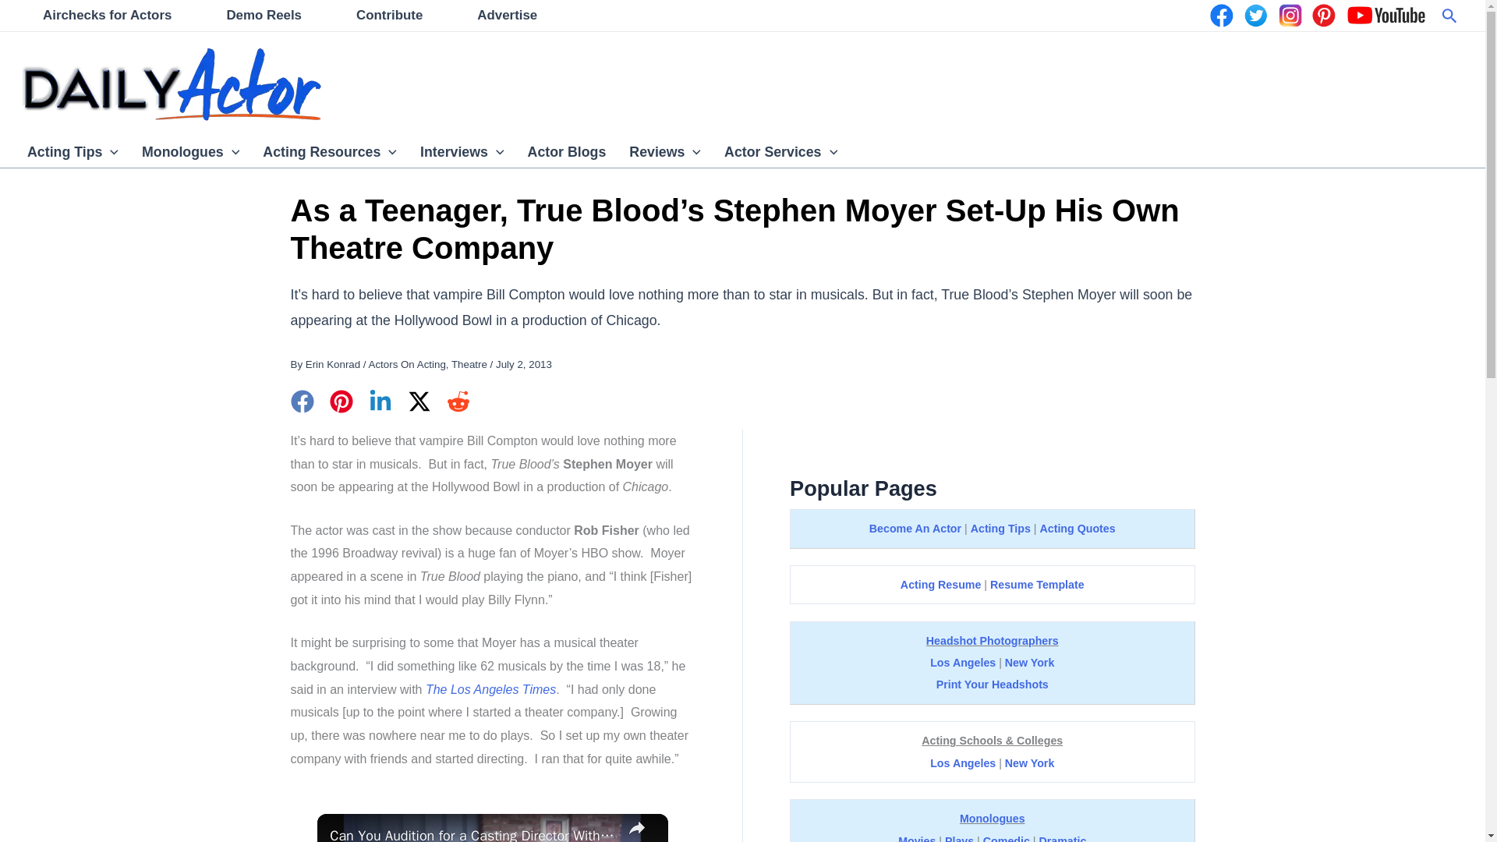 The image size is (1497, 842). Describe the element at coordinates (332, 365) in the screenshot. I see `View all posts by Erin Konrad` at that location.